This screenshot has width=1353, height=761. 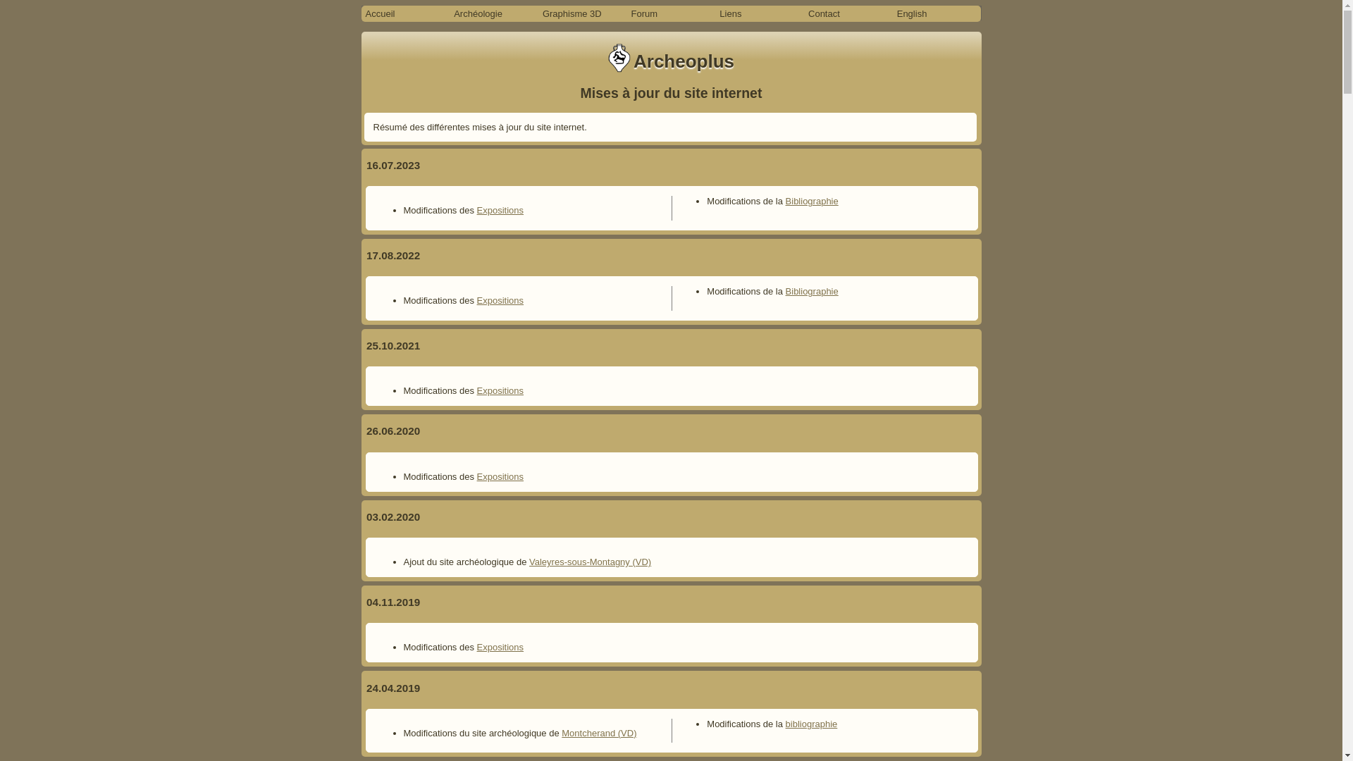 I want to click on bibliographie, so click(x=812, y=724).